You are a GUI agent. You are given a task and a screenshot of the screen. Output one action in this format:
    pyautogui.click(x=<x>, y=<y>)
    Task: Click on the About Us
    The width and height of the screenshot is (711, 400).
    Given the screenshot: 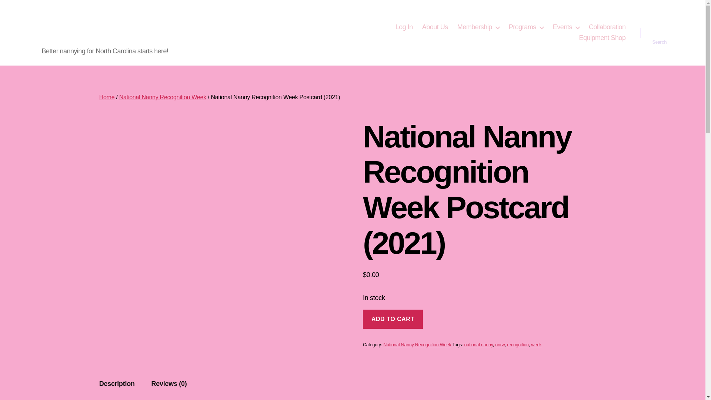 What is the action you would take?
    pyautogui.click(x=435, y=27)
    